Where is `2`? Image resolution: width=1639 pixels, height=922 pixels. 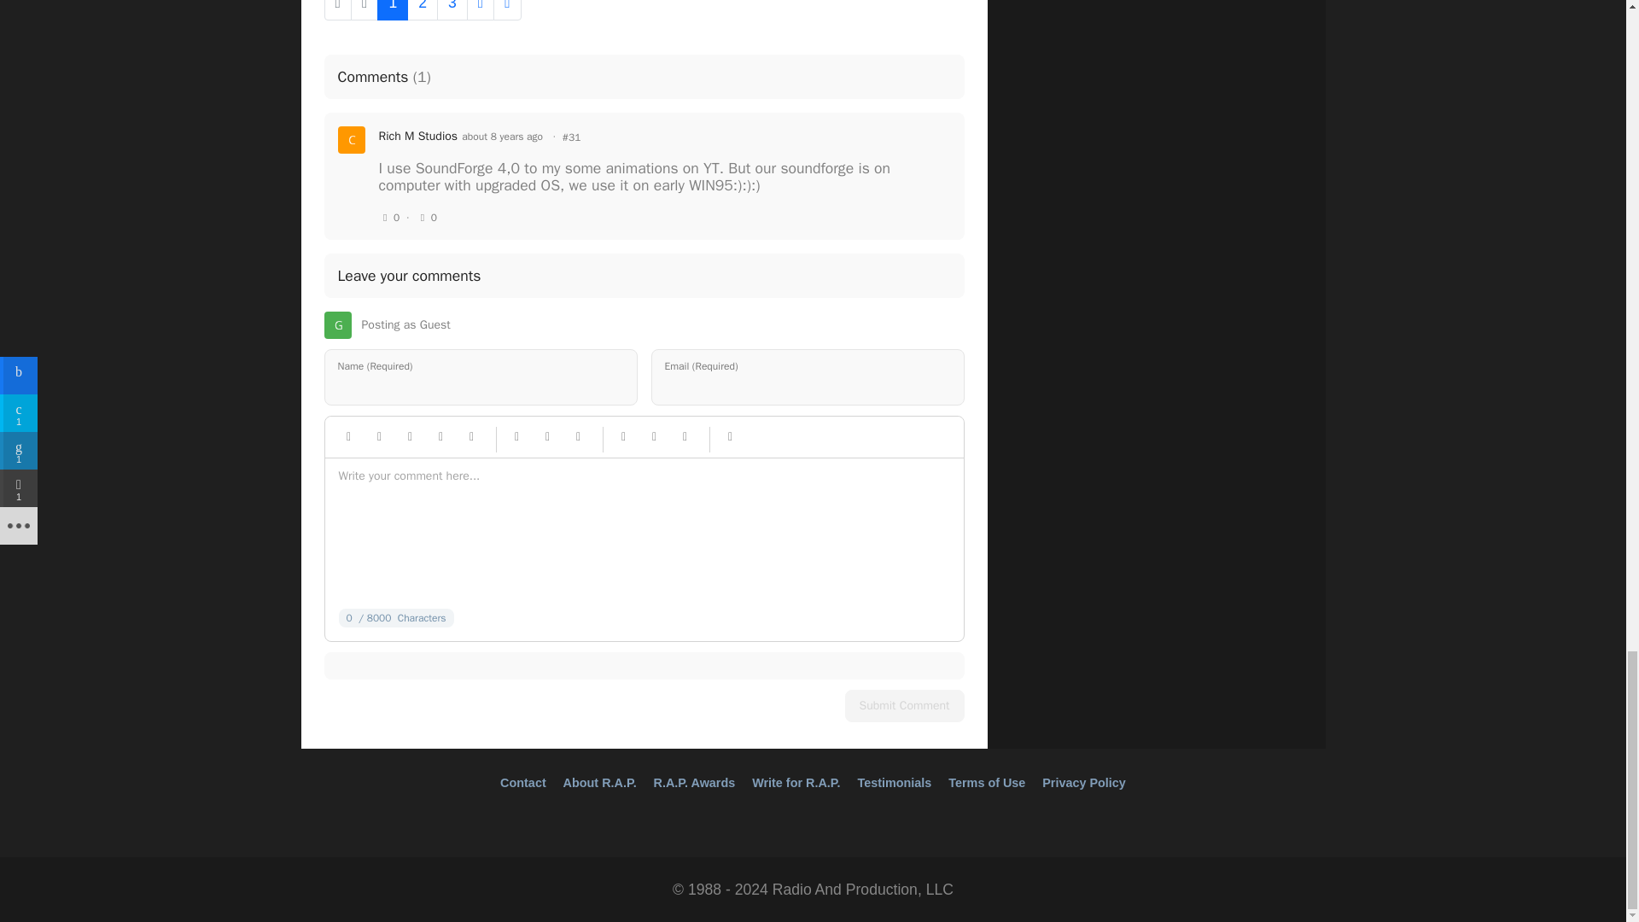 2 is located at coordinates (422, 9).